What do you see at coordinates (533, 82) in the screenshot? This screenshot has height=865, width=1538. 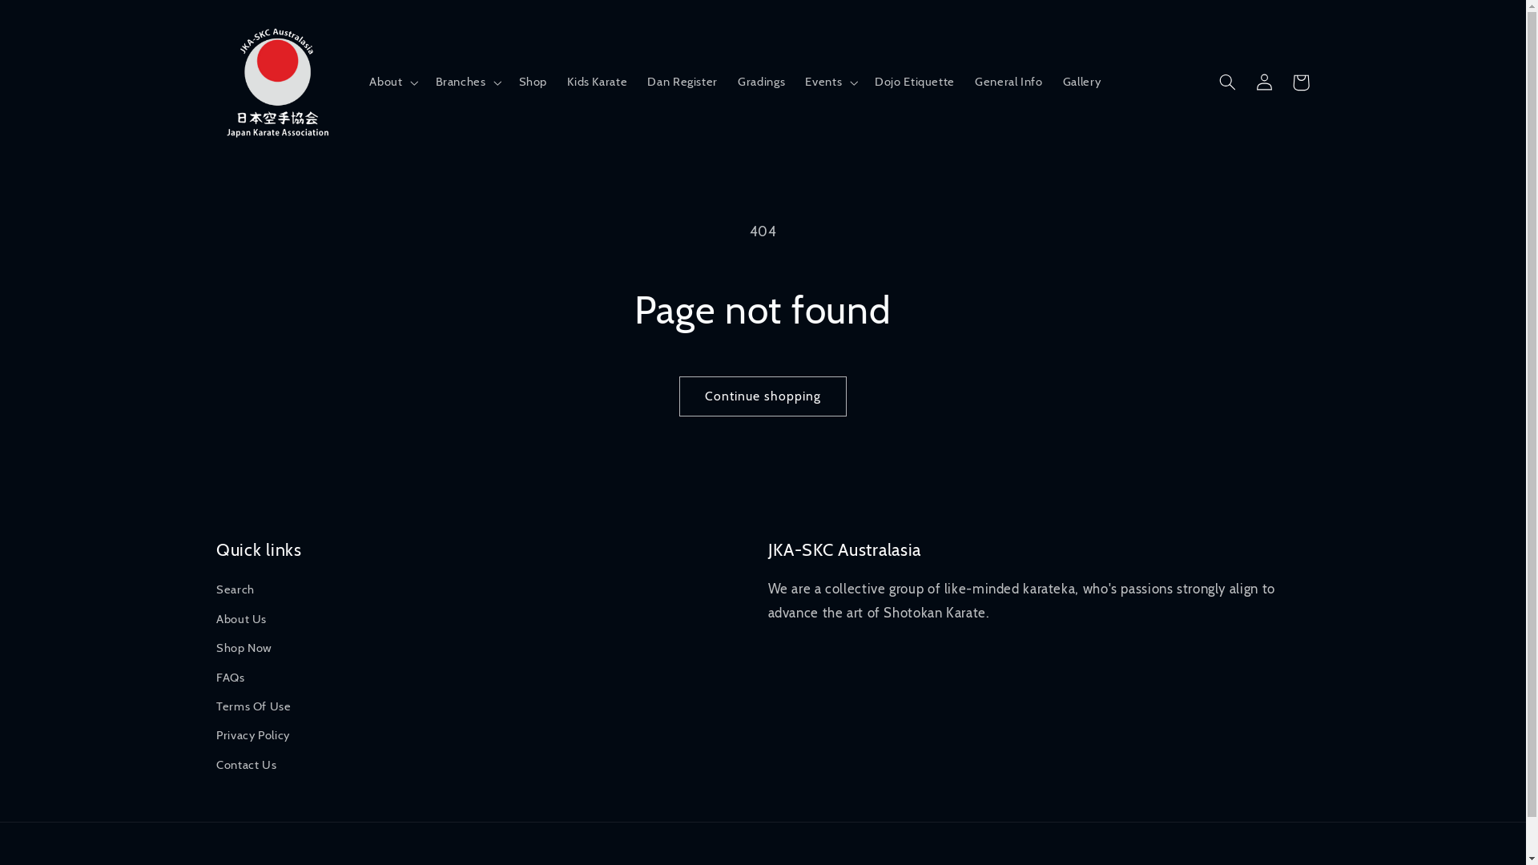 I see `Shop` at bounding box center [533, 82].